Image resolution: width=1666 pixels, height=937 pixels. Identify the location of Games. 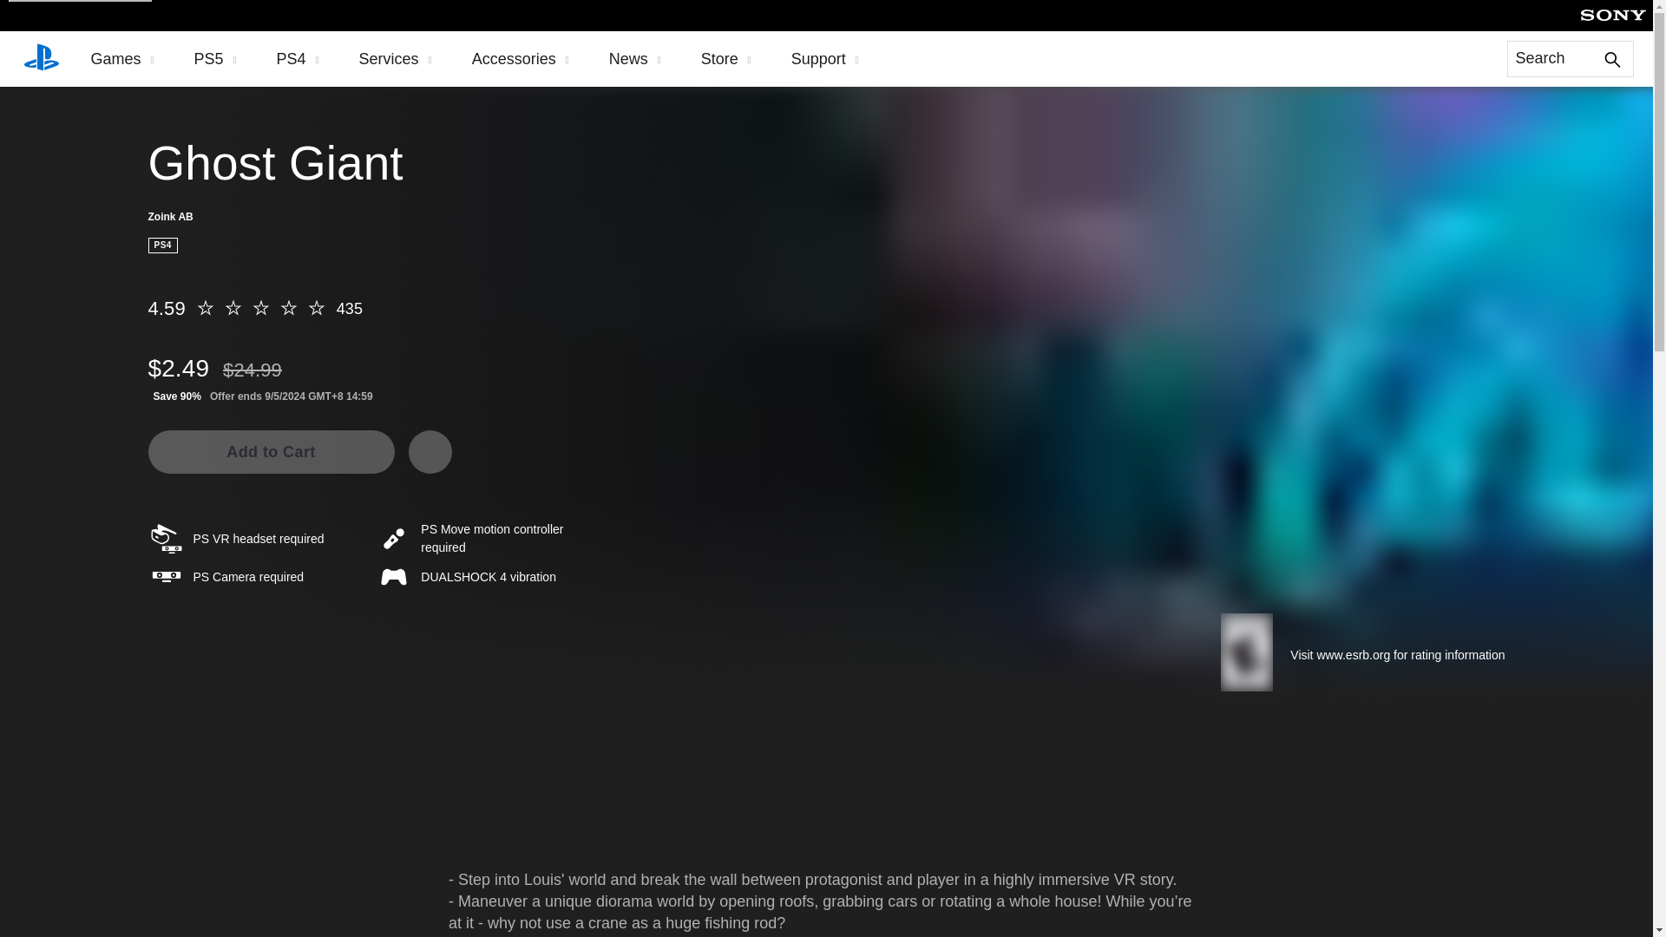
(121, 59).